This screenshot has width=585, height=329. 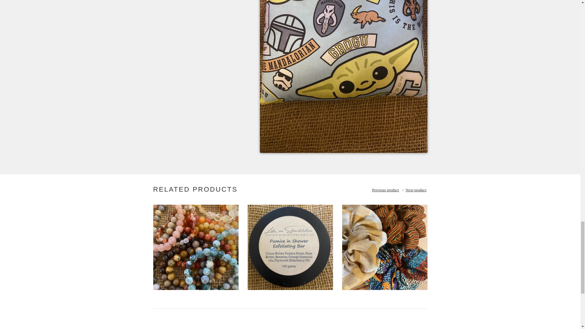 What do you see at coordinates (416, 189) in the screenshot?
I see `Next product` at bounding box center [416, 189].